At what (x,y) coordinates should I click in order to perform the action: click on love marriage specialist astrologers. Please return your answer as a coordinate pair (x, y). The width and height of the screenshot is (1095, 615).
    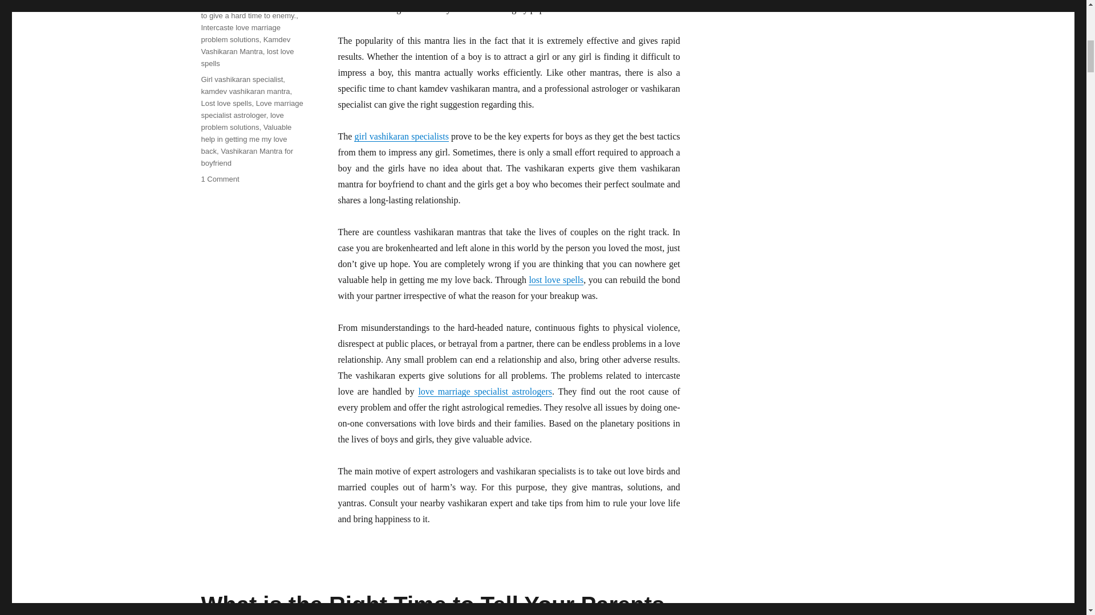
    Looking at the image, I should click on (485, 391).